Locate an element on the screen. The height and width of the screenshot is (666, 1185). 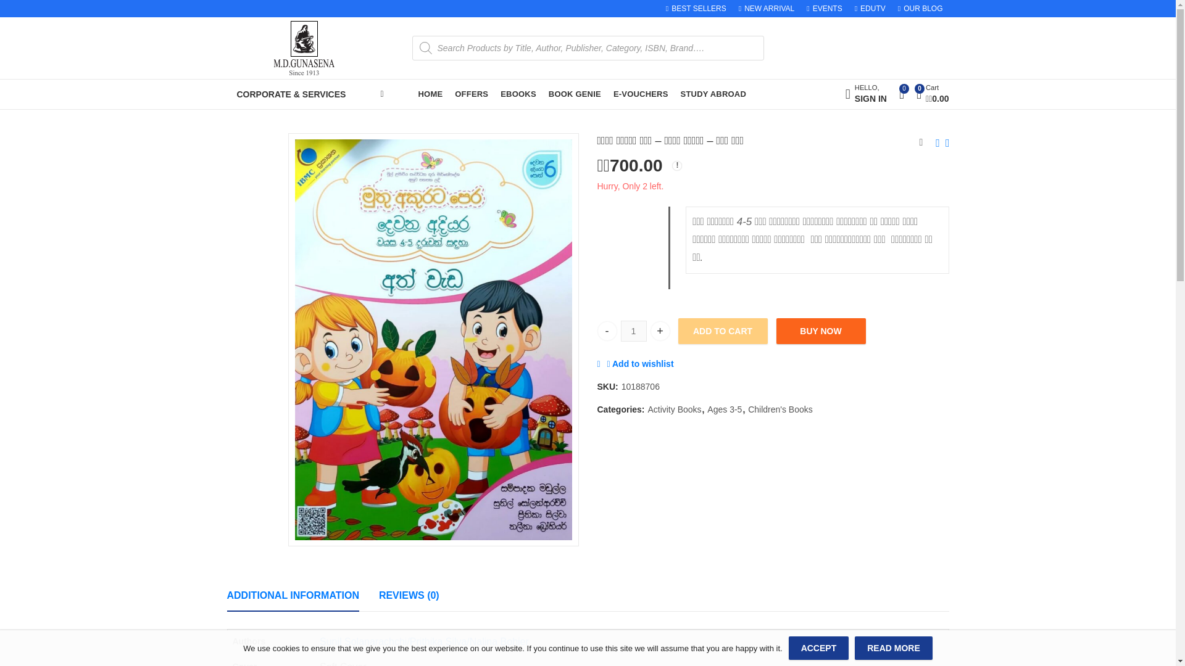
HOME is located at coordinates (866, 94).